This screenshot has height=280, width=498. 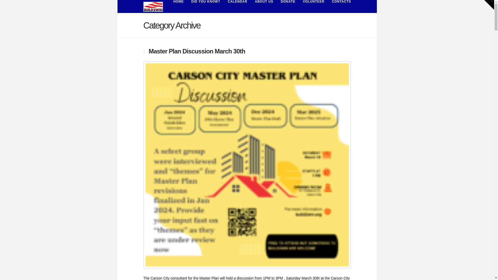 What do you see at coordinates (237, 6) in the screenshot?
I see `CALENDAR` at bounding box center [237, 6].